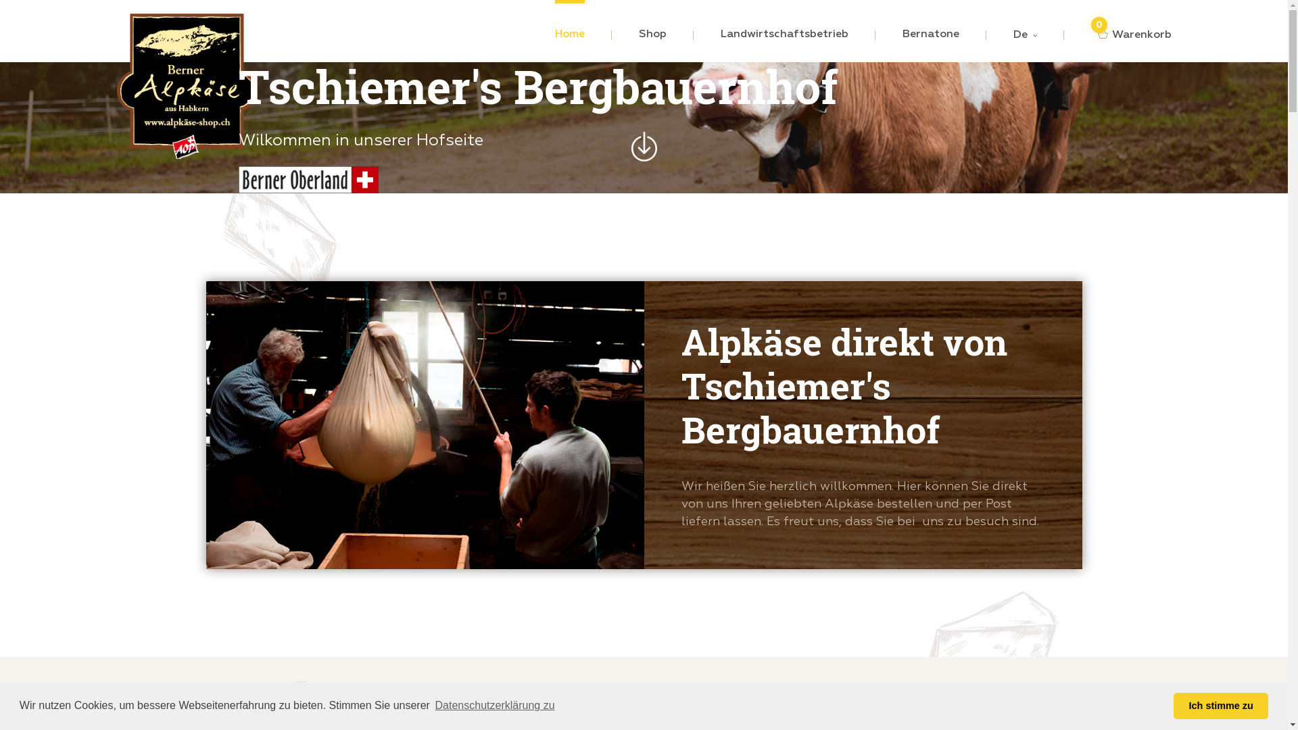 This screenshot has height=730, width=1298. What do you see at coordinates (930, 35) in the screenshot?
I see `Bernatone` at bounding box center [930, 35].